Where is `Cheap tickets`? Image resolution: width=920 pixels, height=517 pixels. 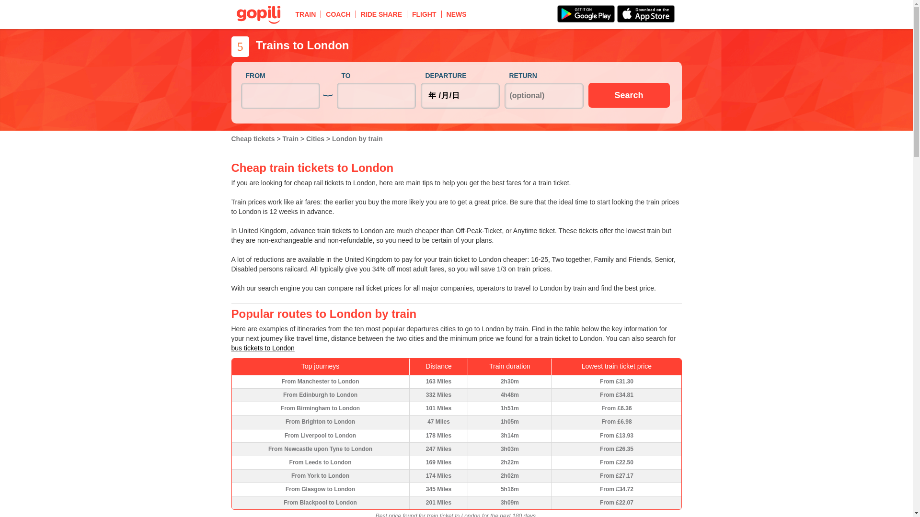
Cheap tickets is located at coordinates (253, 139).